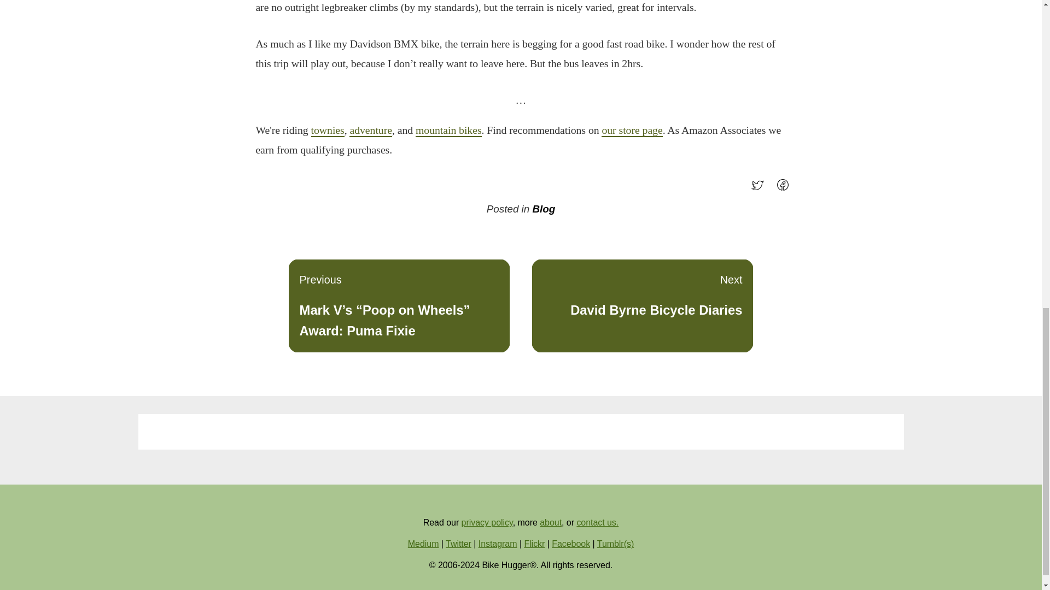  I want to click on Medium, so click(423, 544).